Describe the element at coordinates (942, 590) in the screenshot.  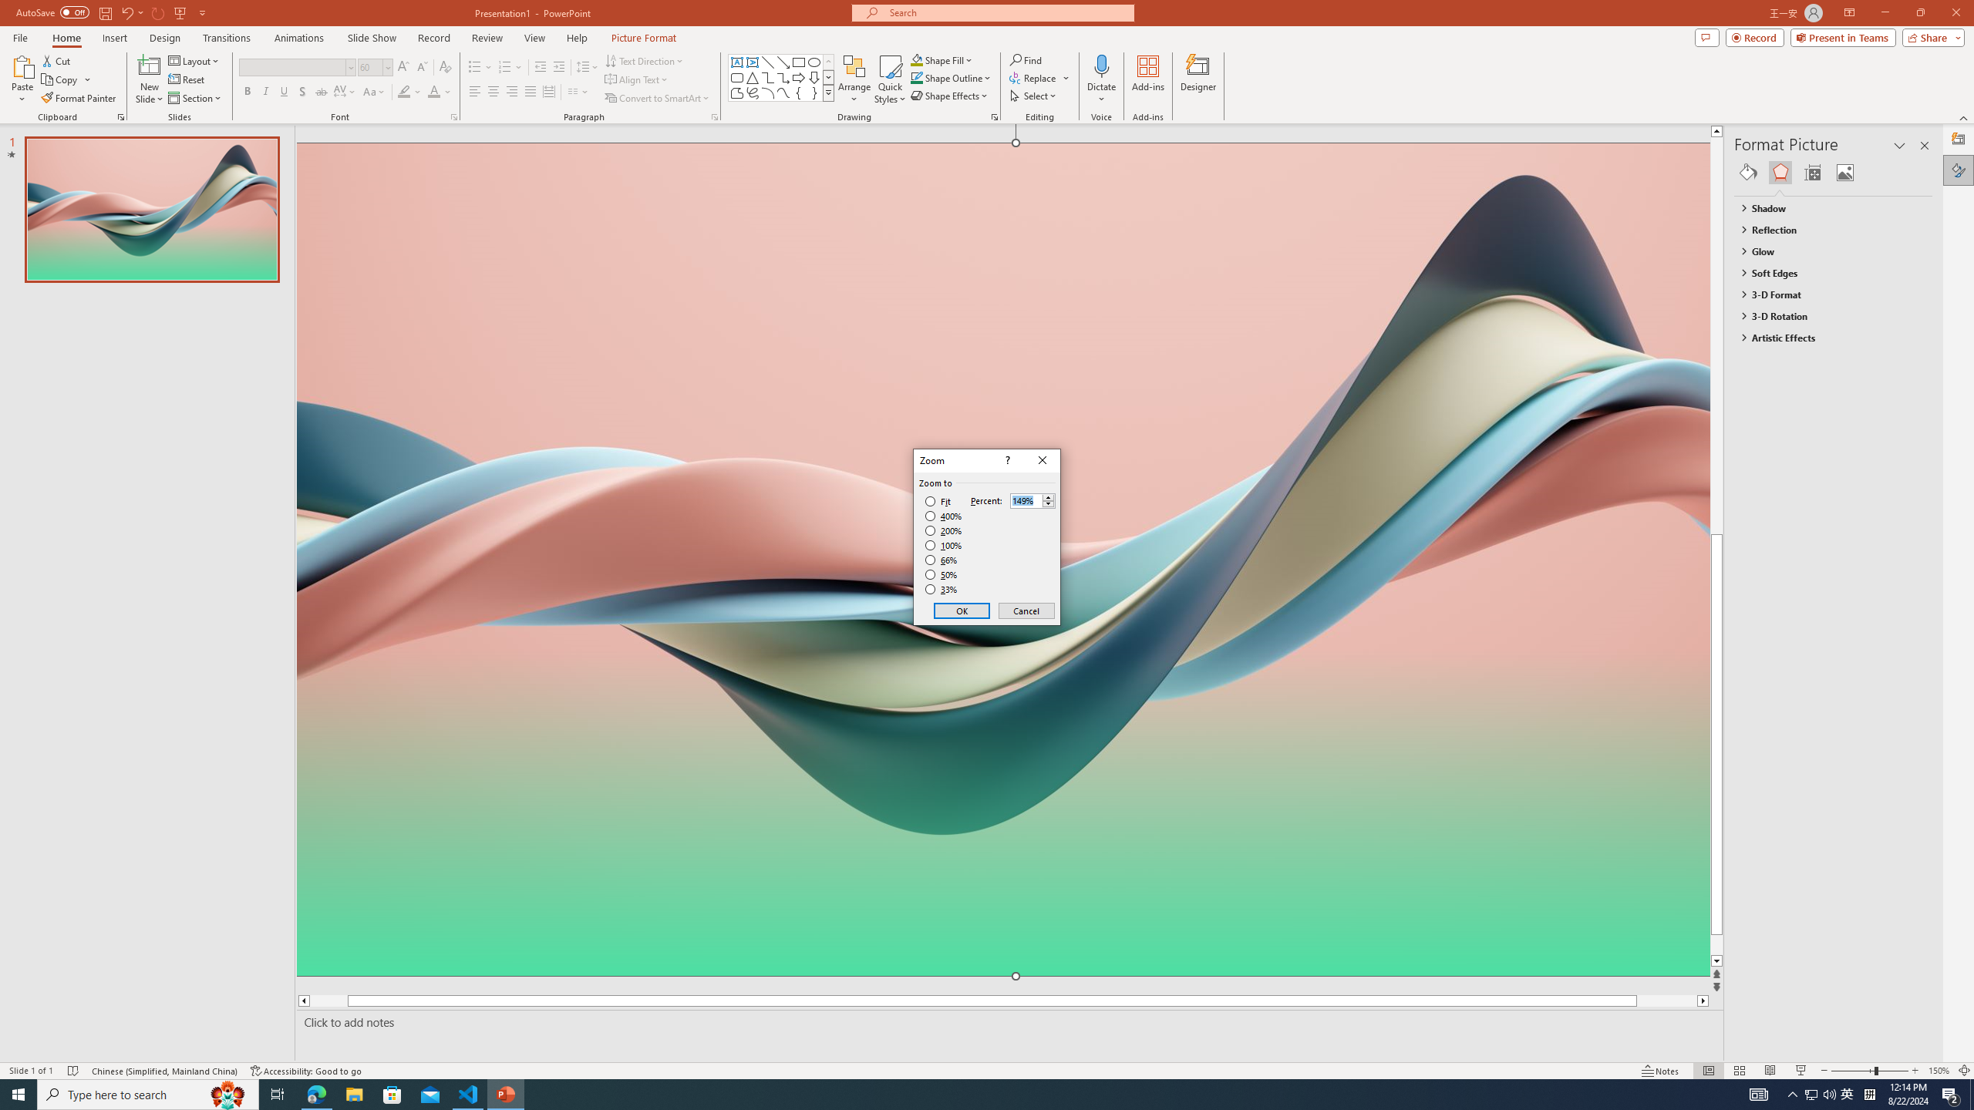
I see `Picture Format` at that location.